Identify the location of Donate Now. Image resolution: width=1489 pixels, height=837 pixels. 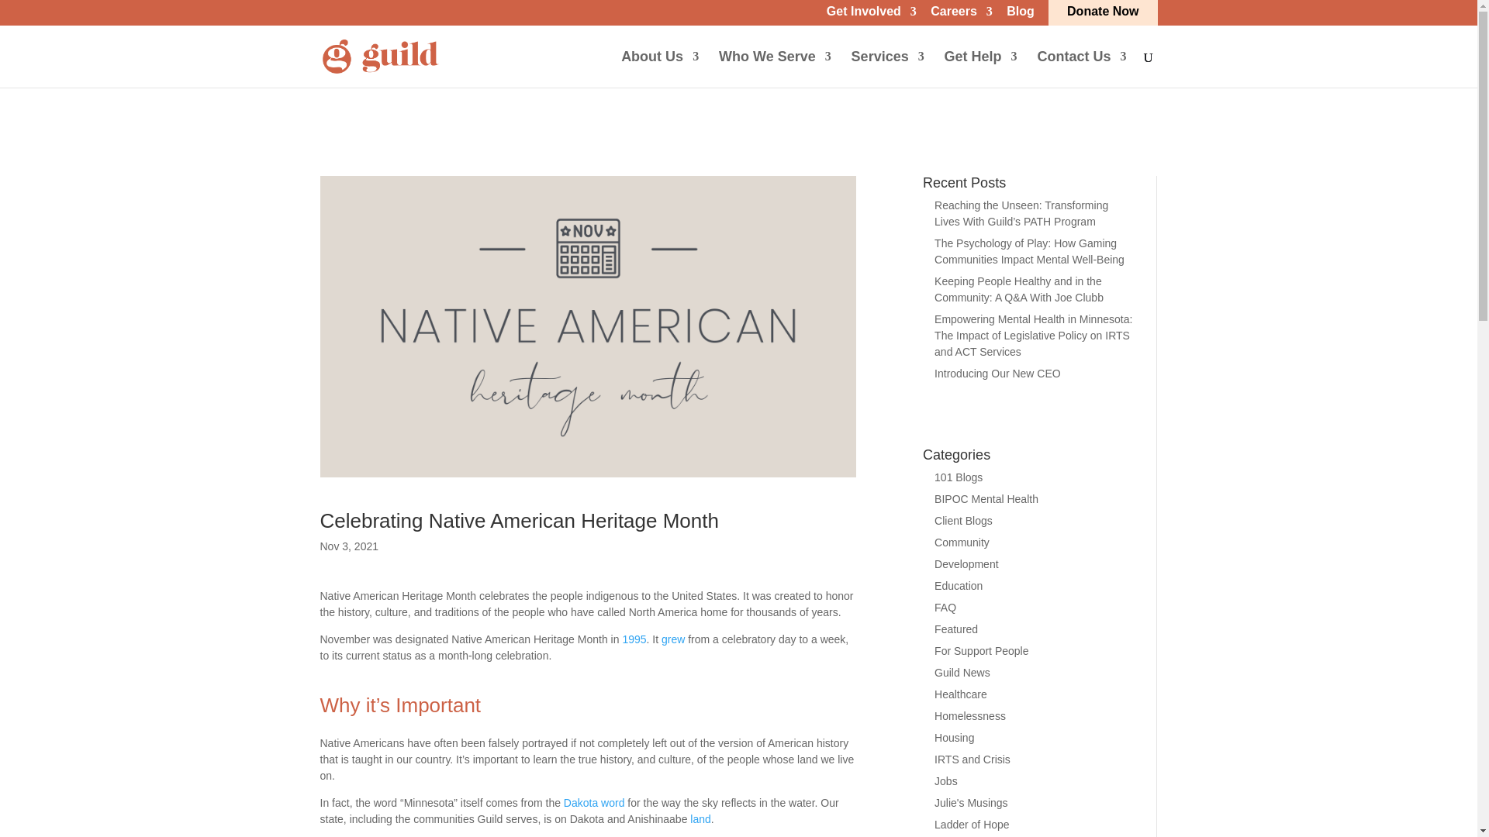
(1103, 15).